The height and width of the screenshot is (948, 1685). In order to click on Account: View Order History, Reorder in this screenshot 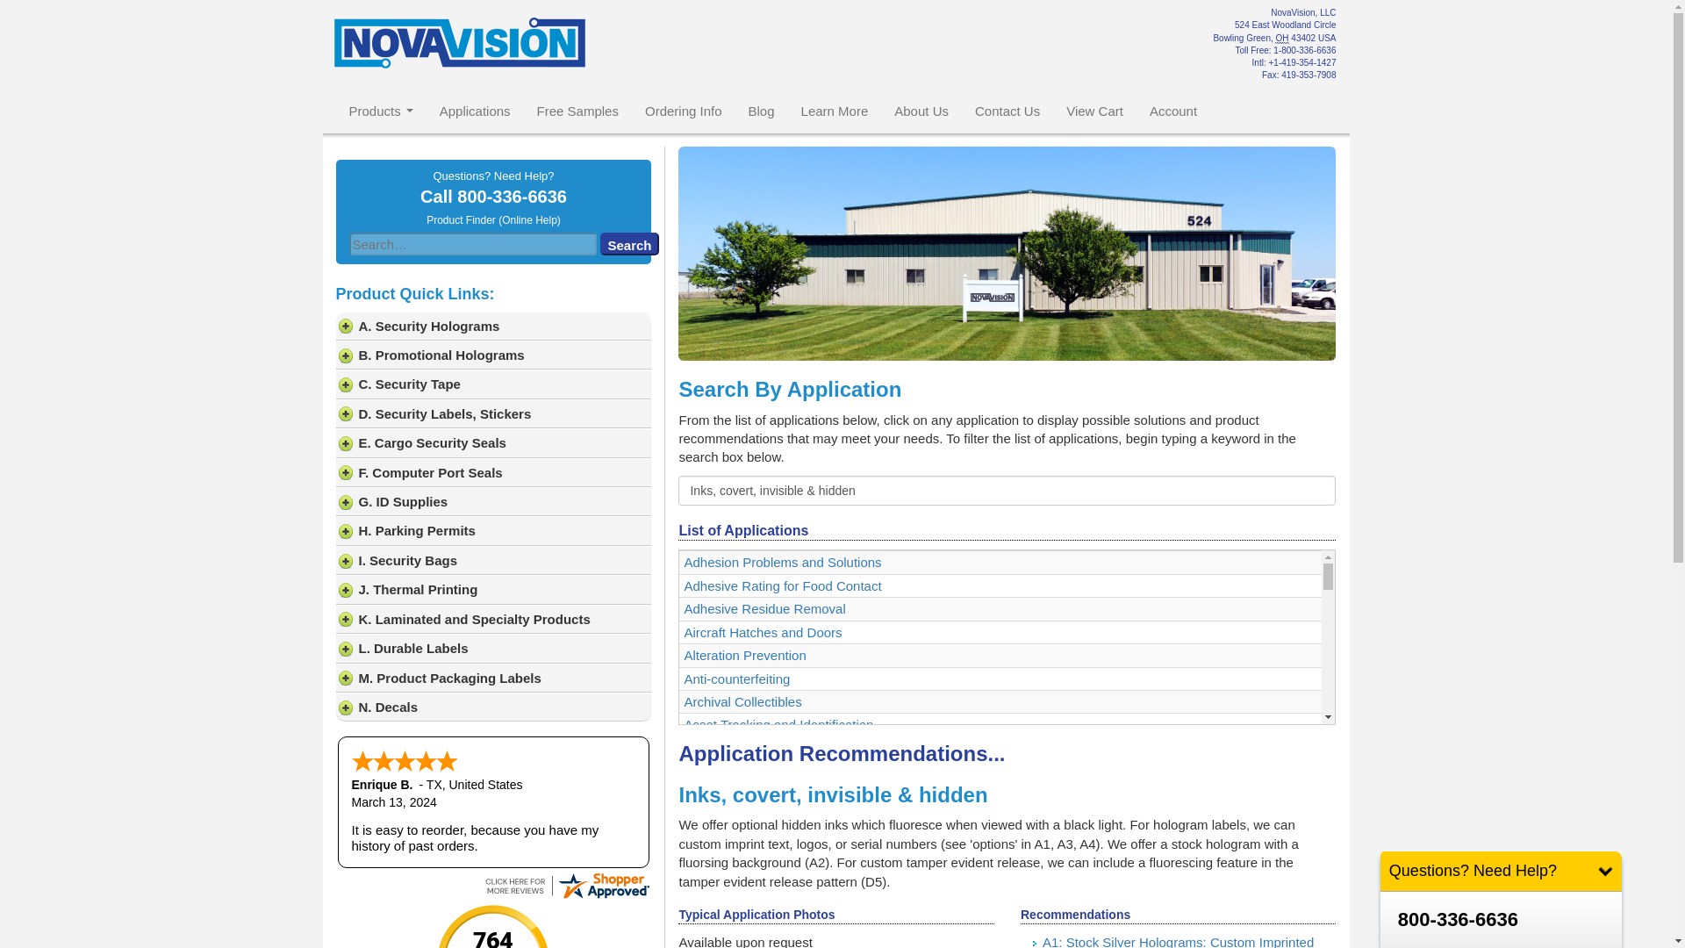, I will do `click(1172, 111)`.